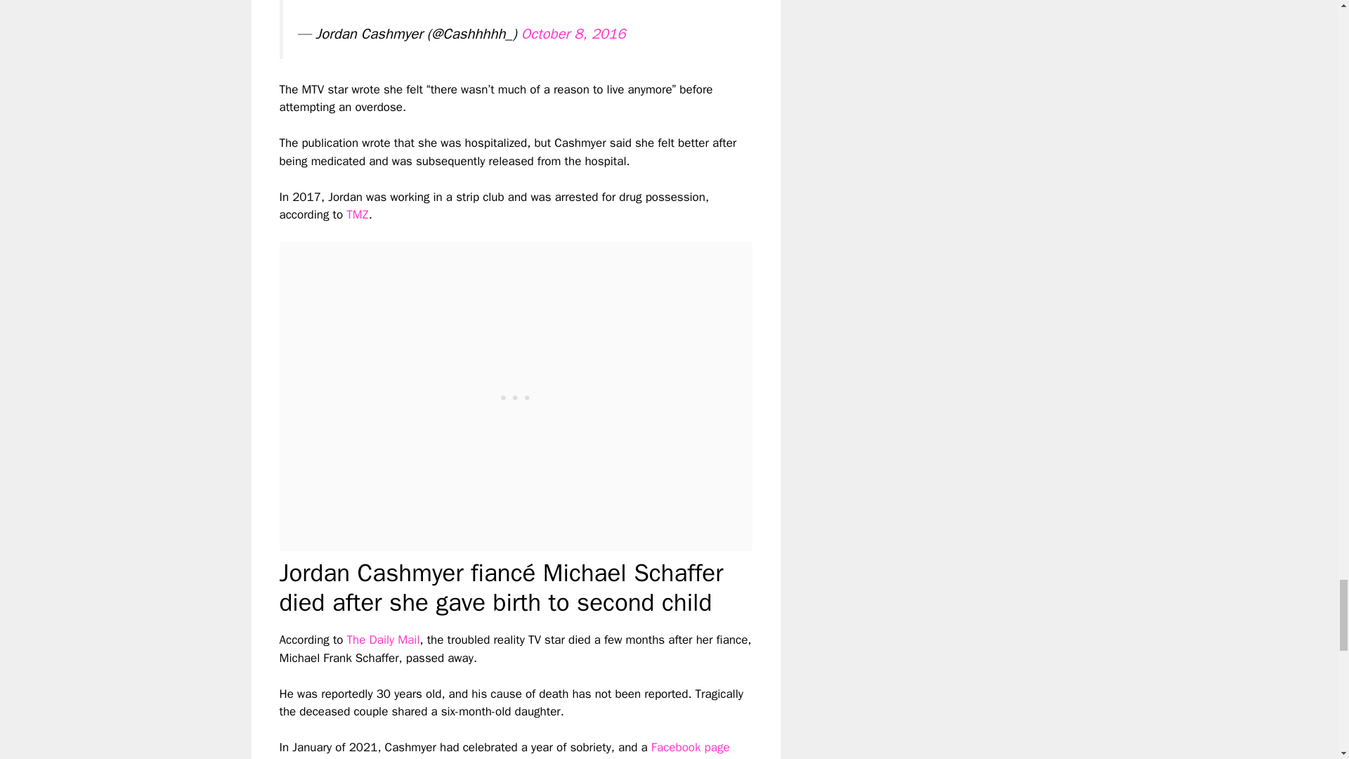  What do you see at coordinates (573, 33) in the screenshot?
I see `October 8, 2016` at bounding box center [573, 33].